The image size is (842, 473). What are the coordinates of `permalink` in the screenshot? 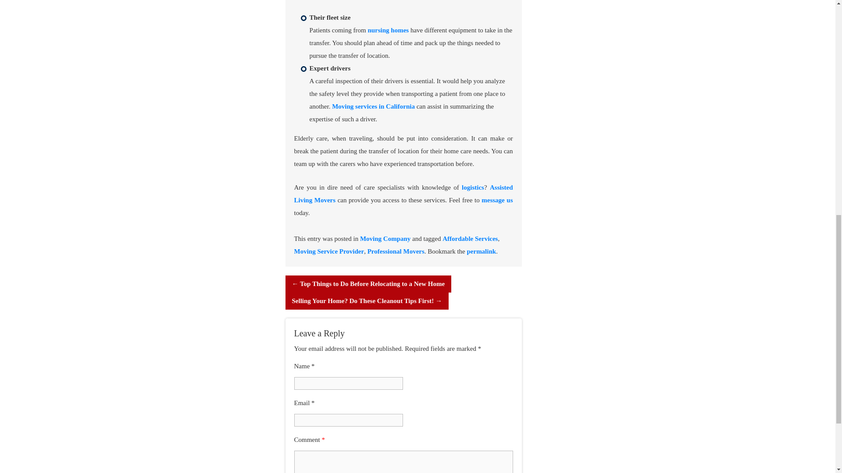 It's located at (481, 251).